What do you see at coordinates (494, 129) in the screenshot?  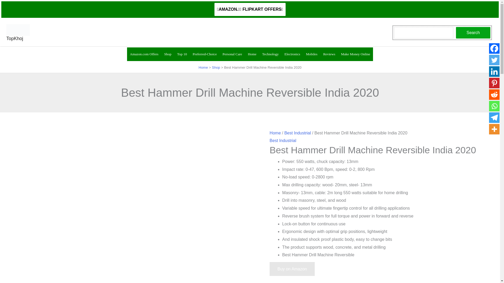 I see `More` at bounding box center [494, 129].